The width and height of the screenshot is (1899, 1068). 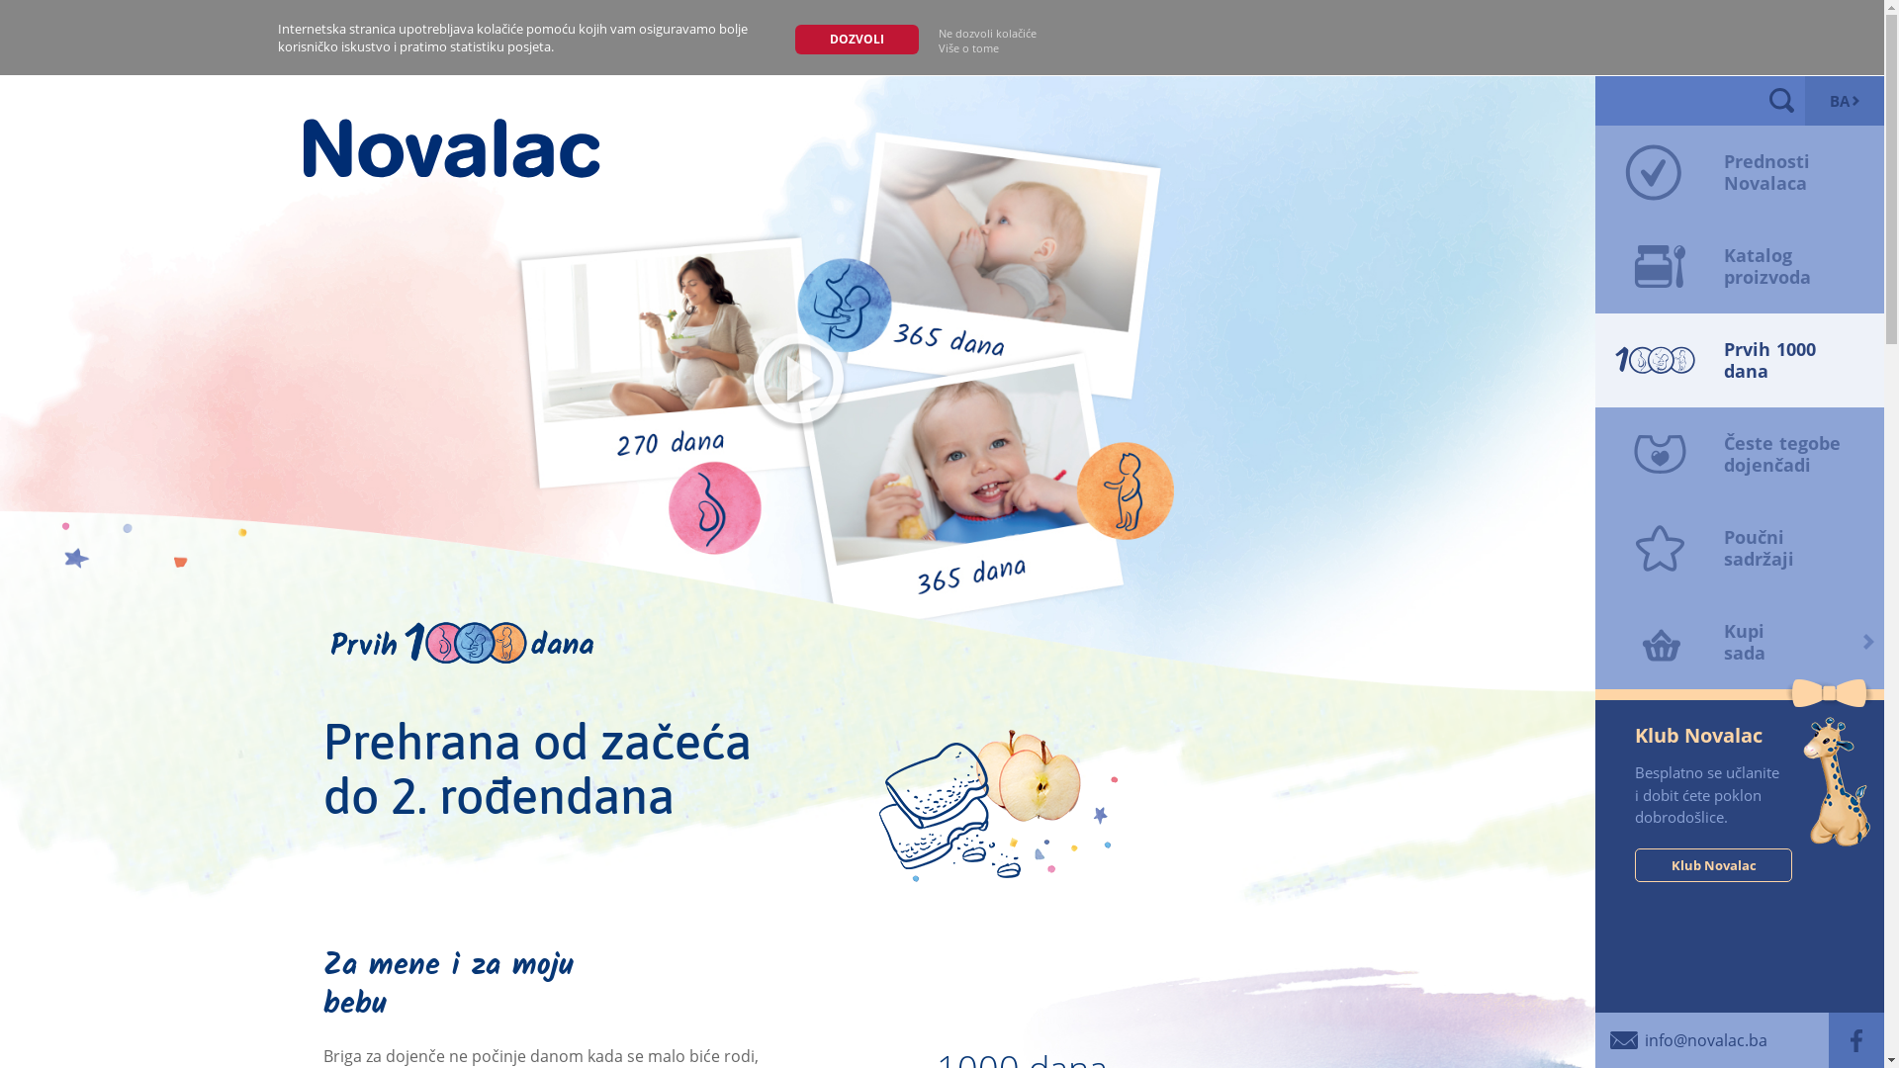 I want to click on Klub Novalac, so click(x=1740, y=736).